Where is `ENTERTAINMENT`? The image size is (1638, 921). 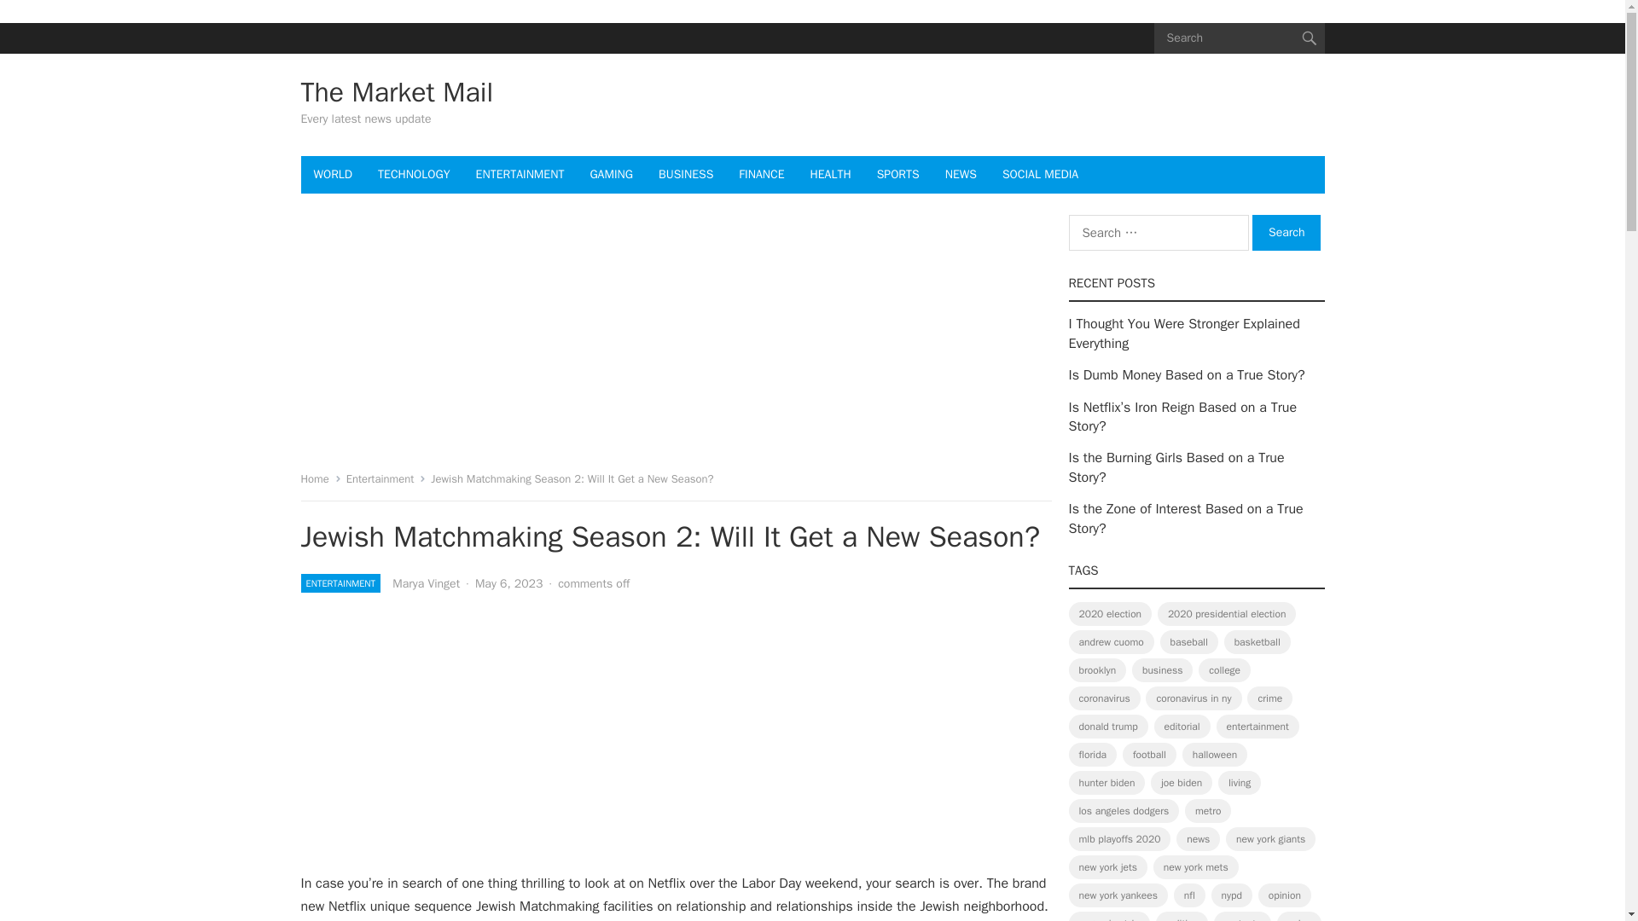 ENTERTAINMENT is located at coordinates (340, 583).